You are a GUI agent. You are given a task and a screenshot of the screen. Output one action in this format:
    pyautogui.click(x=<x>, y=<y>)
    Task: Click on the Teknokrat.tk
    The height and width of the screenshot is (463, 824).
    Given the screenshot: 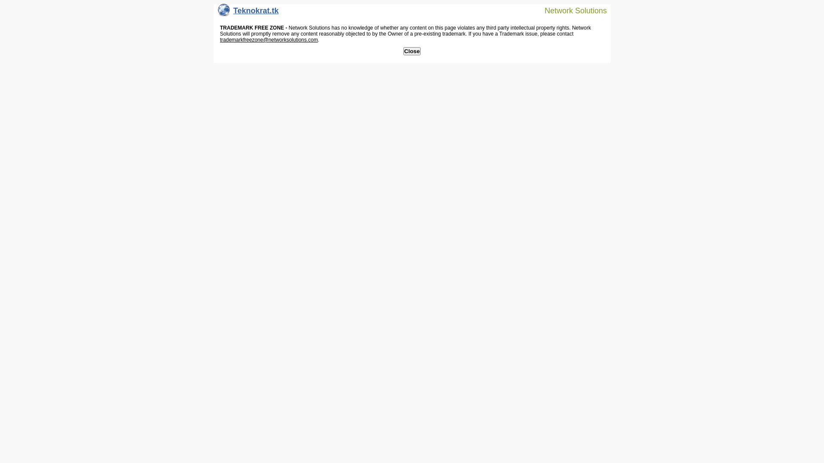 What is the action you would take?
    pyautogui.click(x=248, y=13)
    